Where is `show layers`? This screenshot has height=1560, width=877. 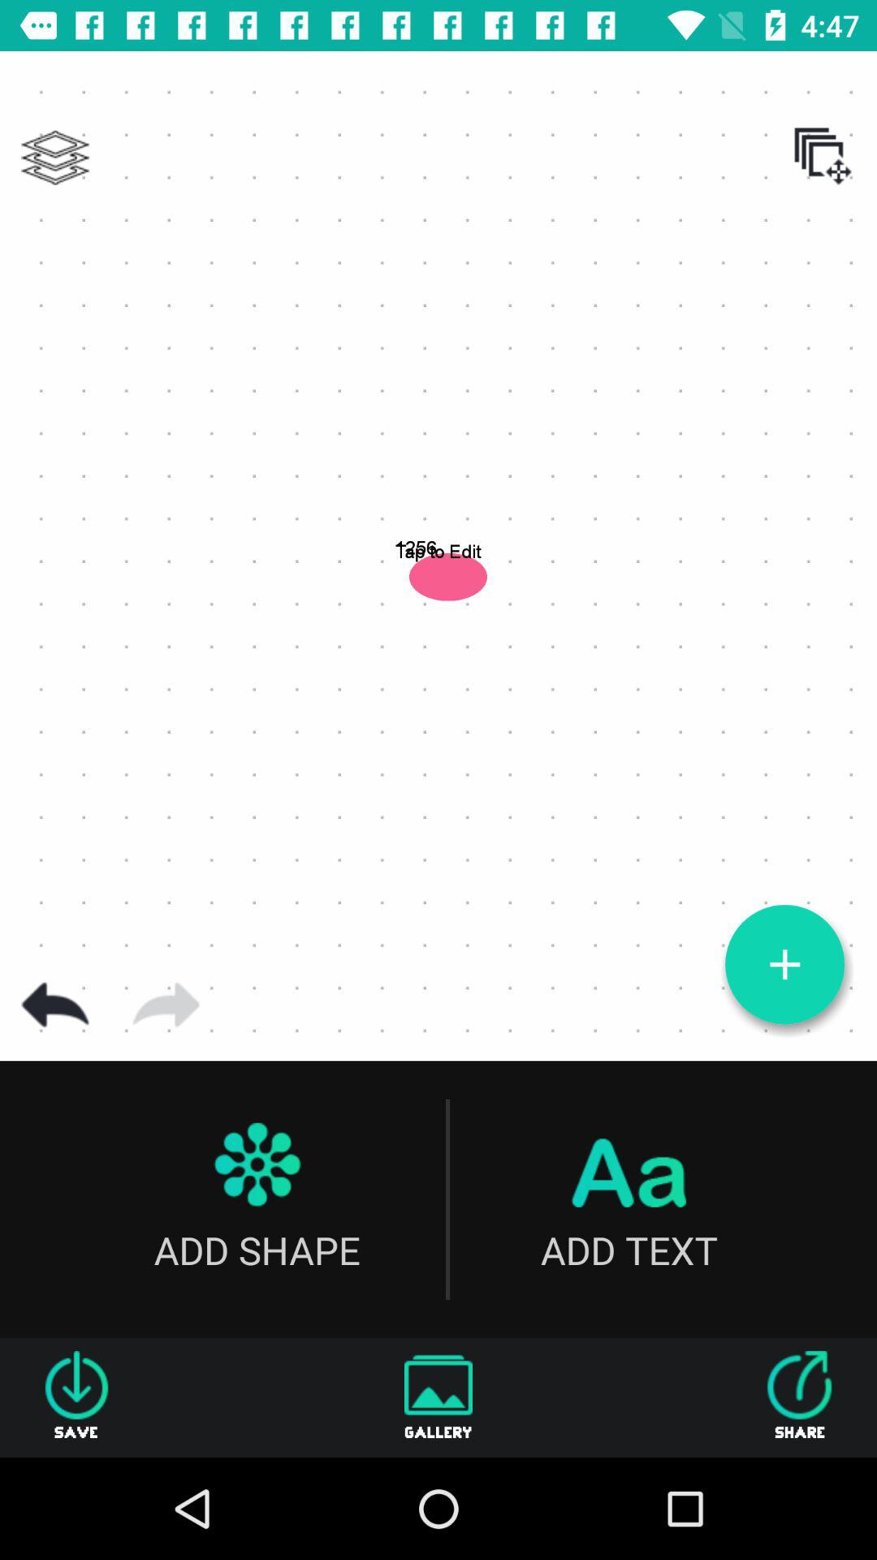
show layers is located at coordinates (55, 158).